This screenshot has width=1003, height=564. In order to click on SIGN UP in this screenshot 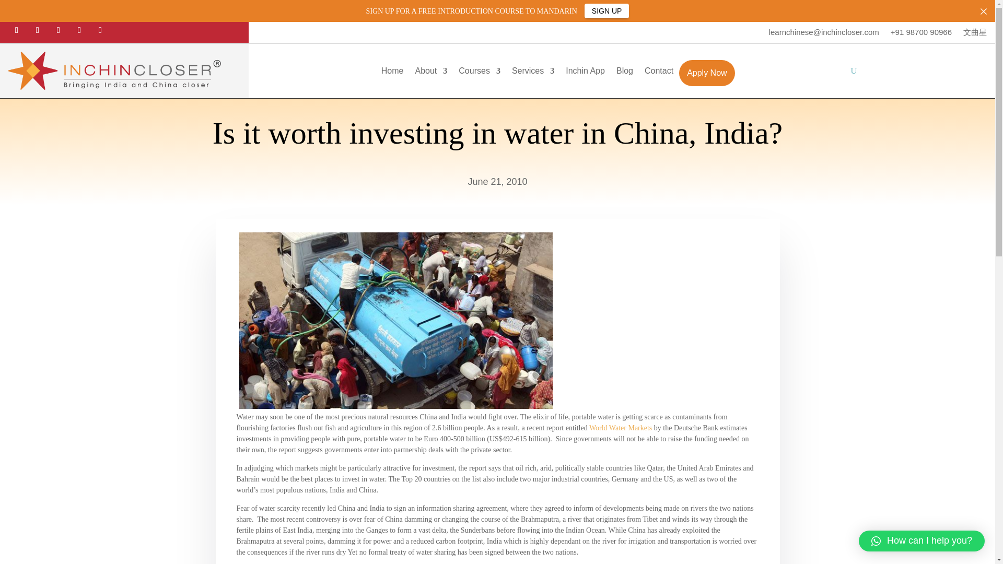, I will do `click(607, 10)`.